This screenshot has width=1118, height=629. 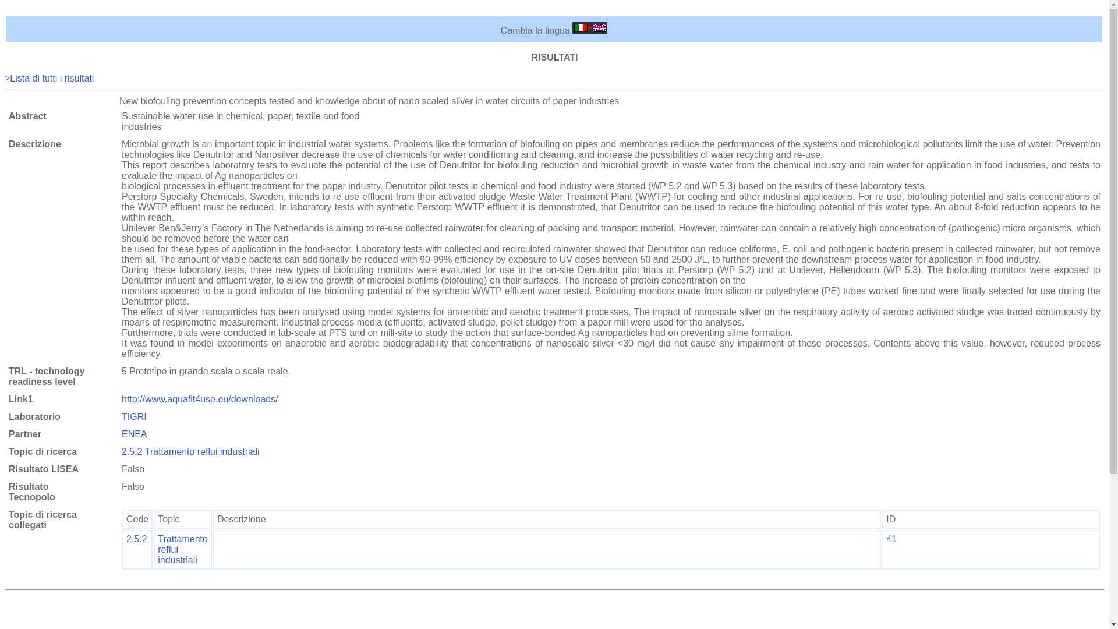 What do you see at coordinates (183, 549) in the screenshot?
I see `Trattamento reflui industriali` at bounding box center [183, 549].